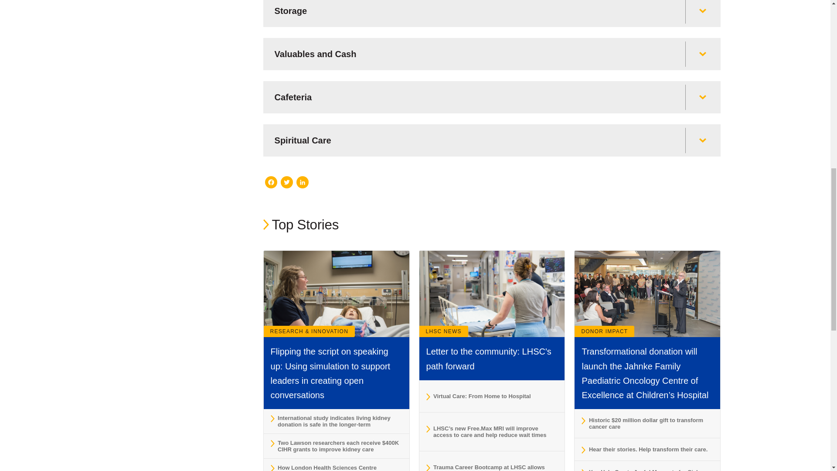  Describe the element at coordinates (604, 331) in the screenshot. I see `DONOR IMPACT` at that location.